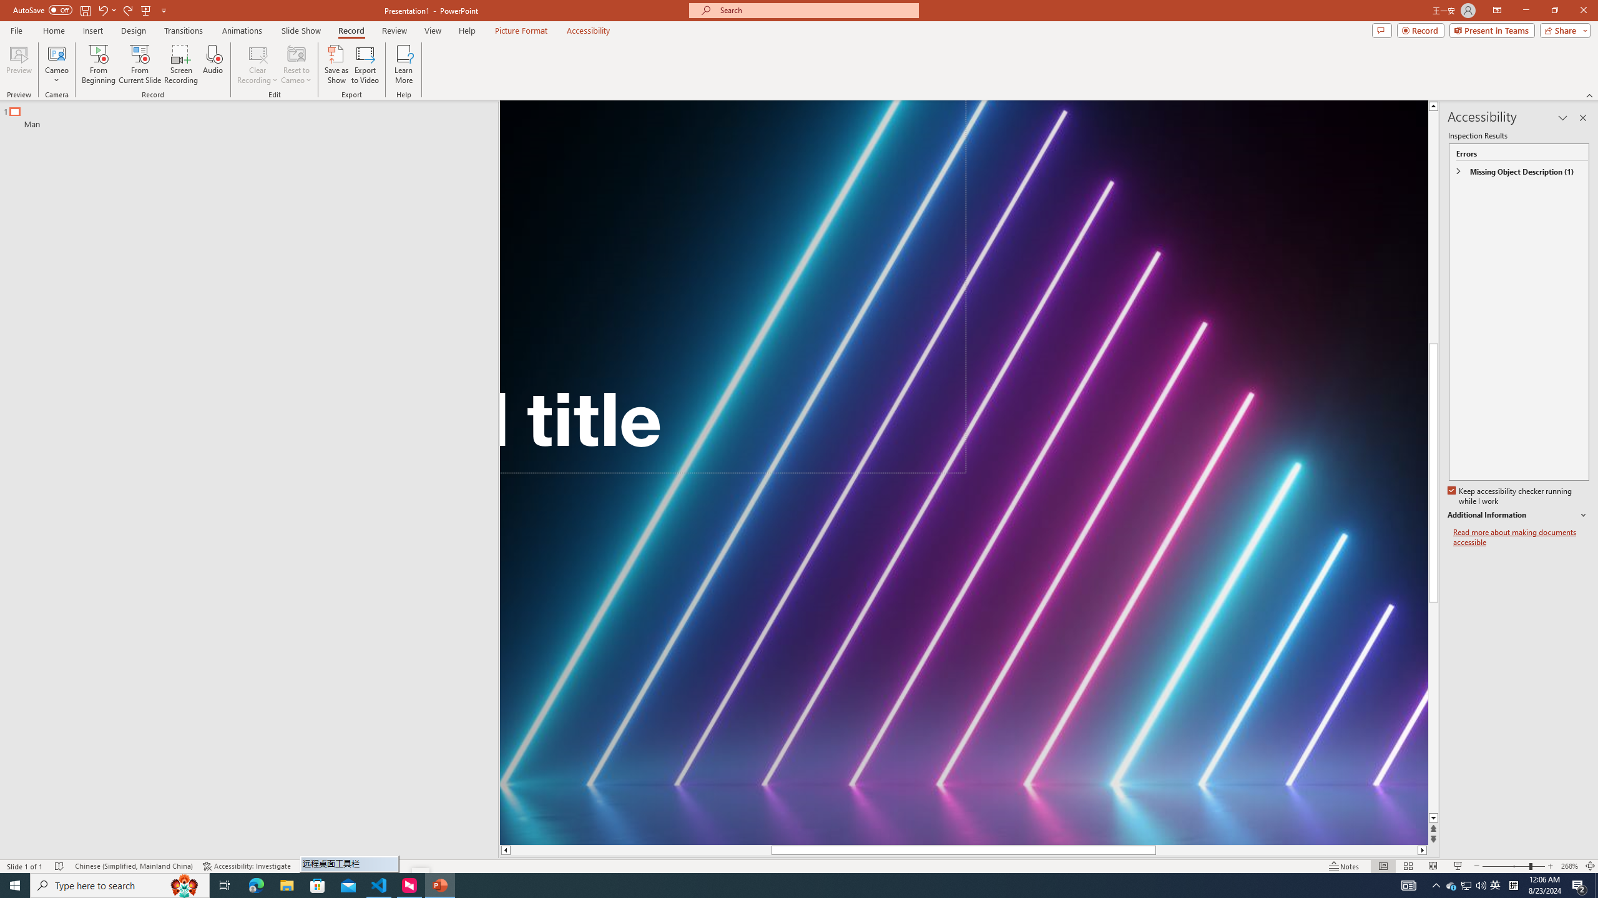 This screenshot has height=898, width=1598. What do you see at coordinates (129, 10) in the screenshot?
I see `Redo` at bounding box center [129, 10].